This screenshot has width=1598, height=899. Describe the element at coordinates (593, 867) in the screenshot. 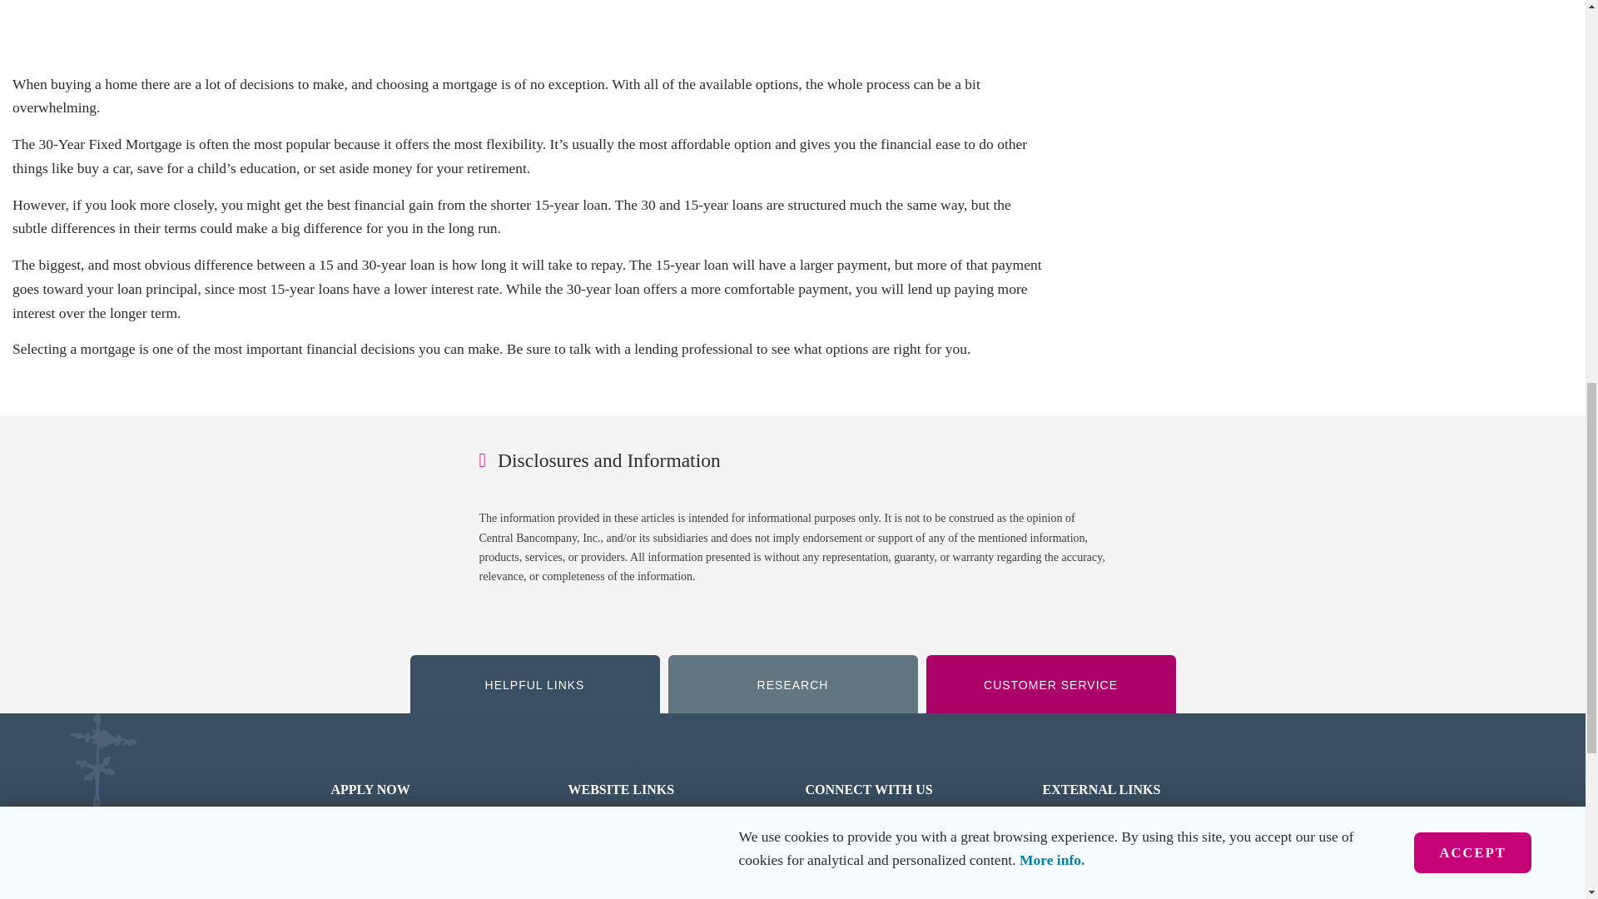

I see `Careers` at that location.